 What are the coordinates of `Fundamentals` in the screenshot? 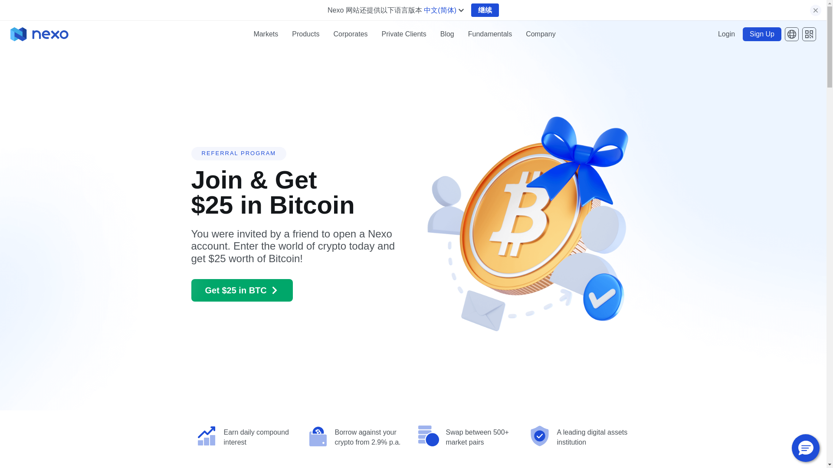 It's located at (490, 34).